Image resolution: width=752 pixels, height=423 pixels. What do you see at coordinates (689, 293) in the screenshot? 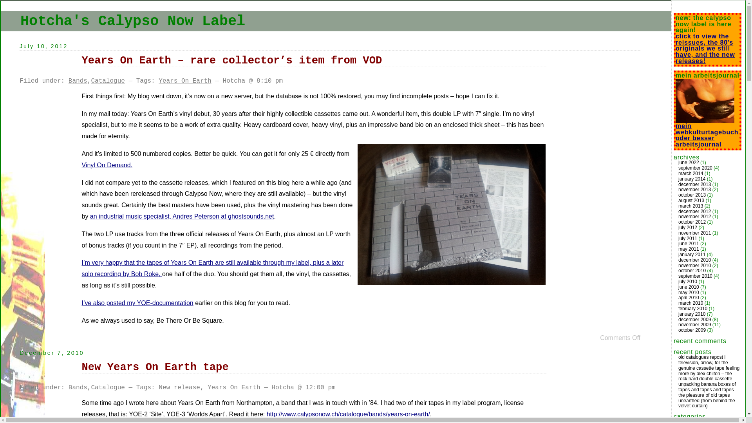
I see `may 2010` at bounding box center [689, 293].